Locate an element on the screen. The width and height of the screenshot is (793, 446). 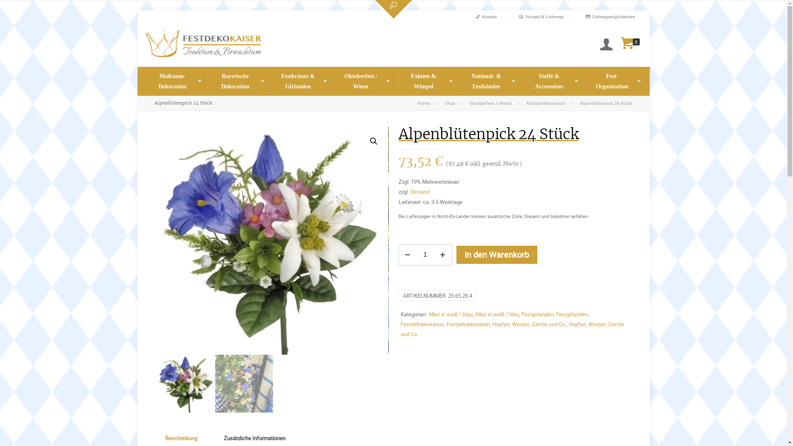
Hopfen, Weizen, Gerste und Co. is located at coordinates (529, 324).